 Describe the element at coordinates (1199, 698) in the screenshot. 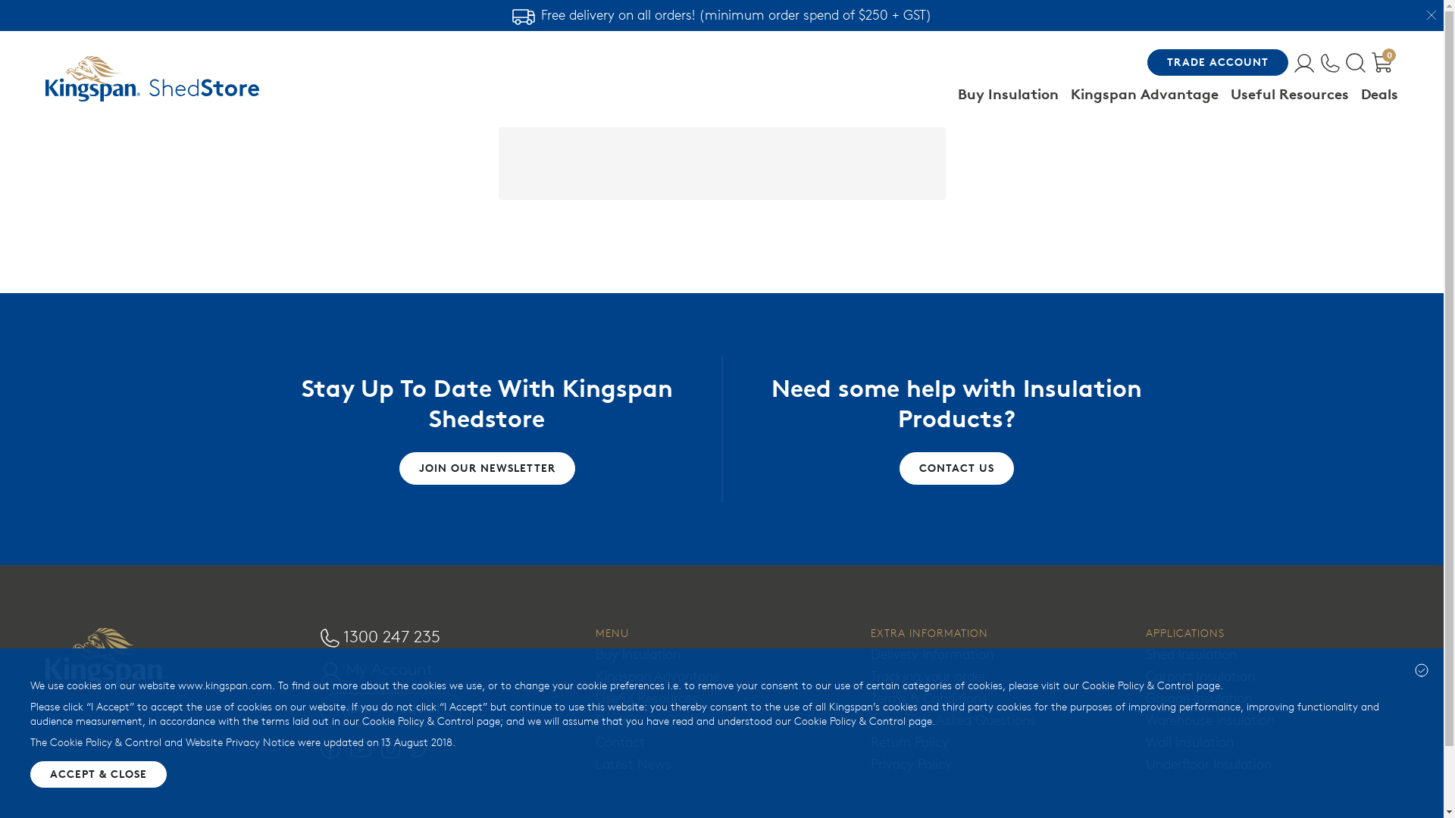

I see `Garage Insulation` at that location.